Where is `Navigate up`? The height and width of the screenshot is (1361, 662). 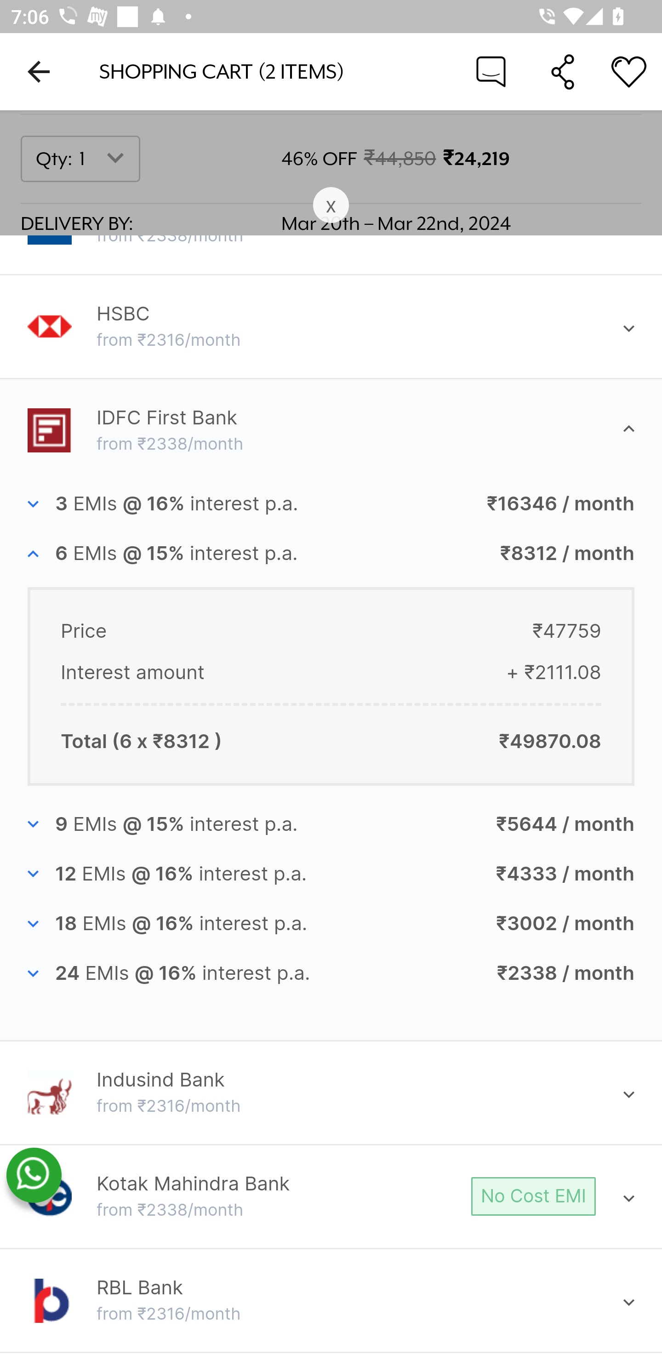
Navigate up is located at coordinates (39, 71).